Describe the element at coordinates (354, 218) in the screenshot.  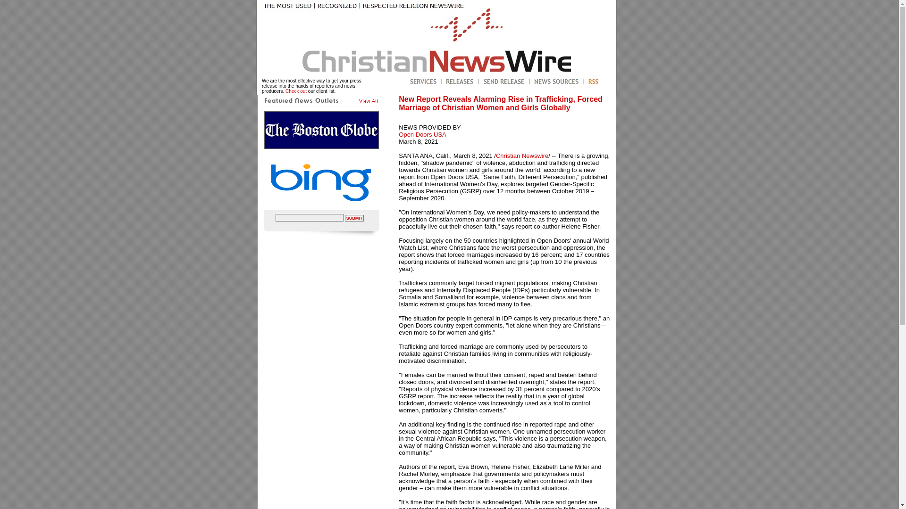
I see `SUBMIT` at that location.